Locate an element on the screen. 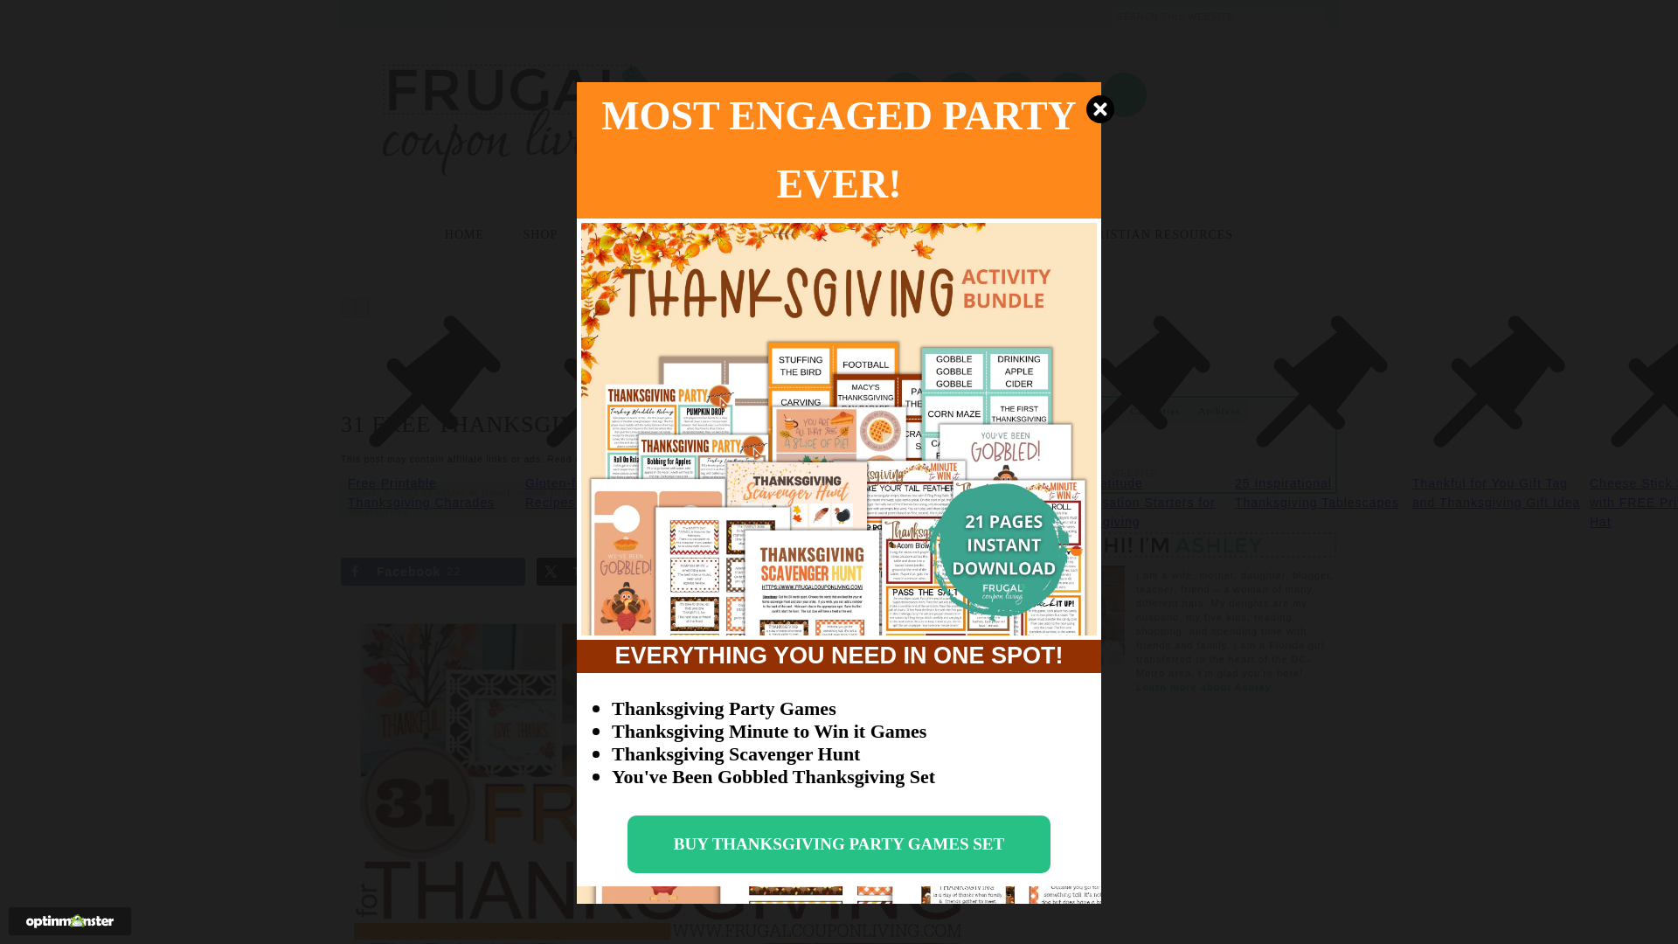 This screenshot has height=944, width=1678. Share on X is located at coordinates (629, 572).